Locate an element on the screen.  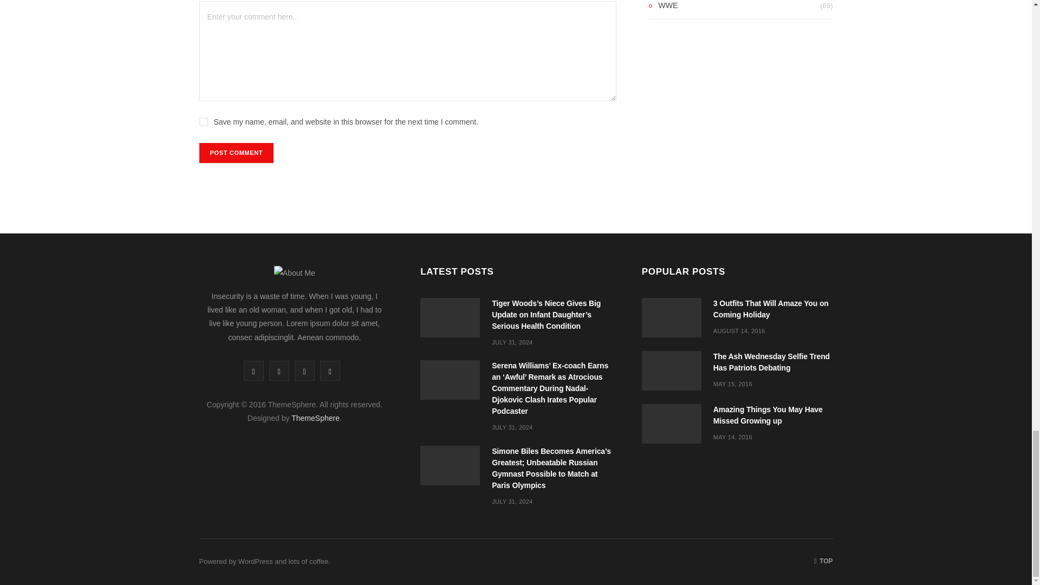
Post Comment is located at coordinates (237, 153).